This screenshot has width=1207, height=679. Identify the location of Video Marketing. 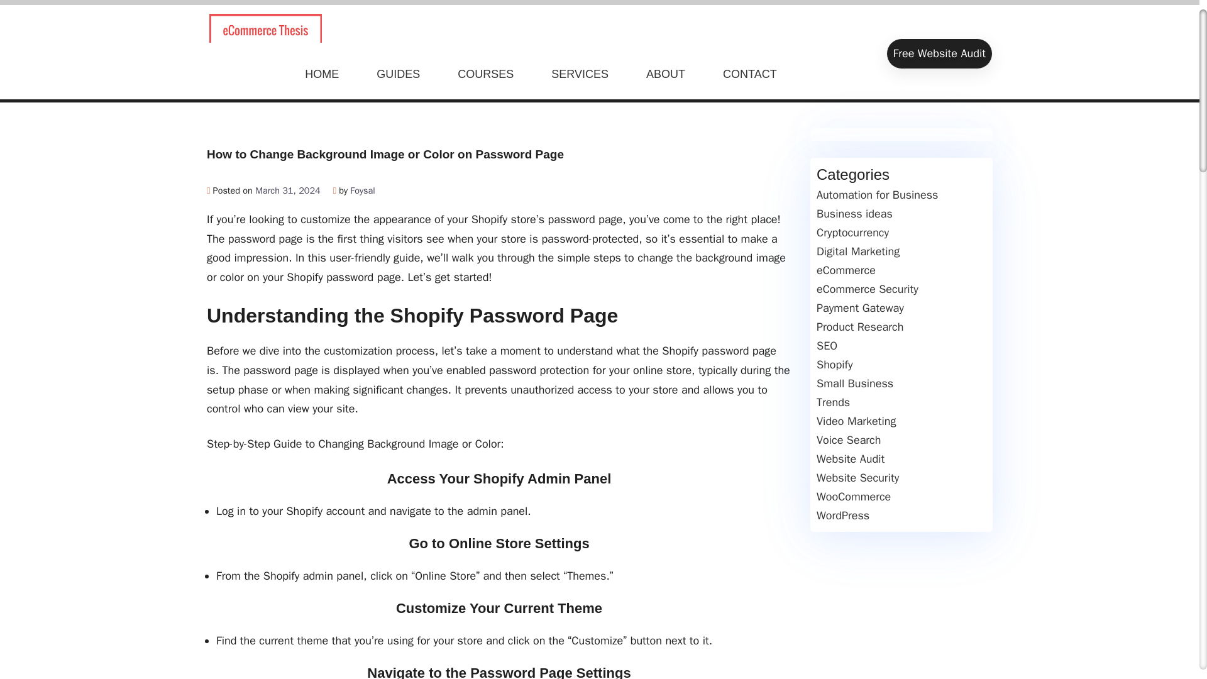
(856, 421).